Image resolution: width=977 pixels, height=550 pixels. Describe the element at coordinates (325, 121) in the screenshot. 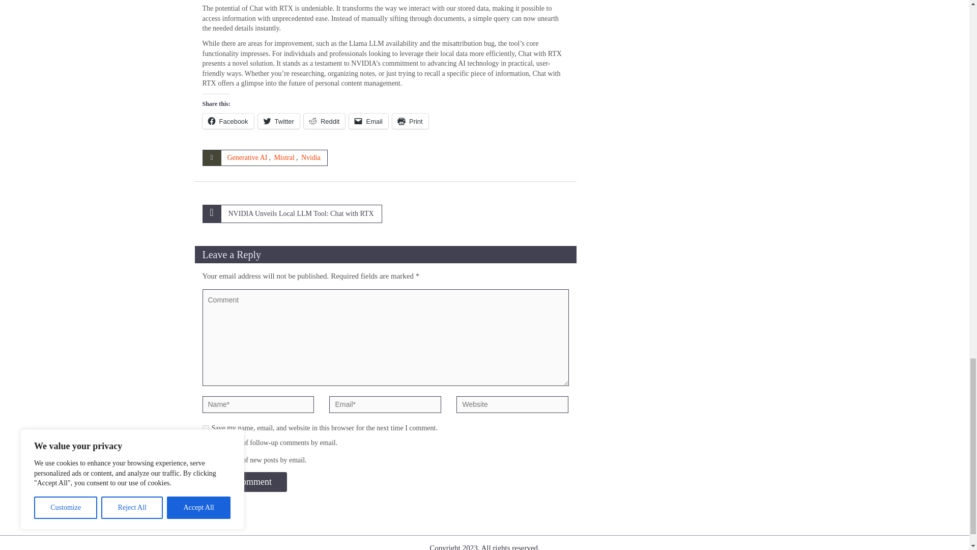

I see `Click to share on Reddit` at that location.